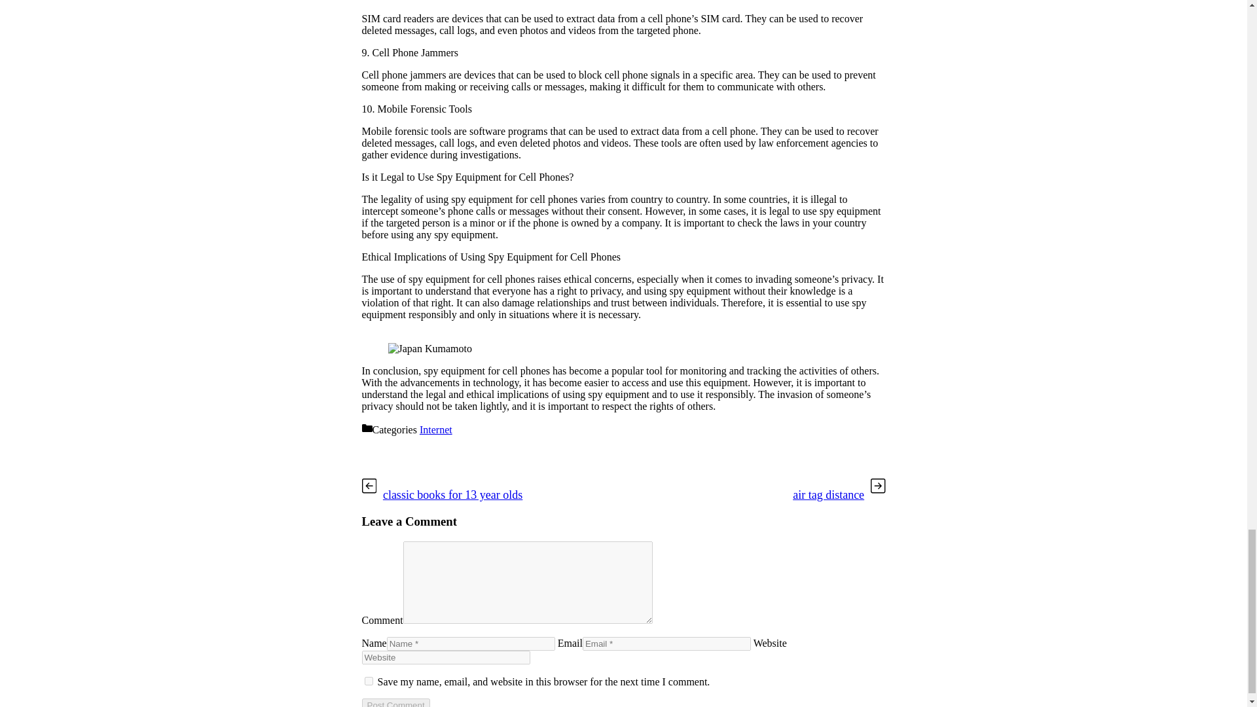  Describe the element at coordinates (829, 495) in the screenshot. I see `air tag distance` at that location.